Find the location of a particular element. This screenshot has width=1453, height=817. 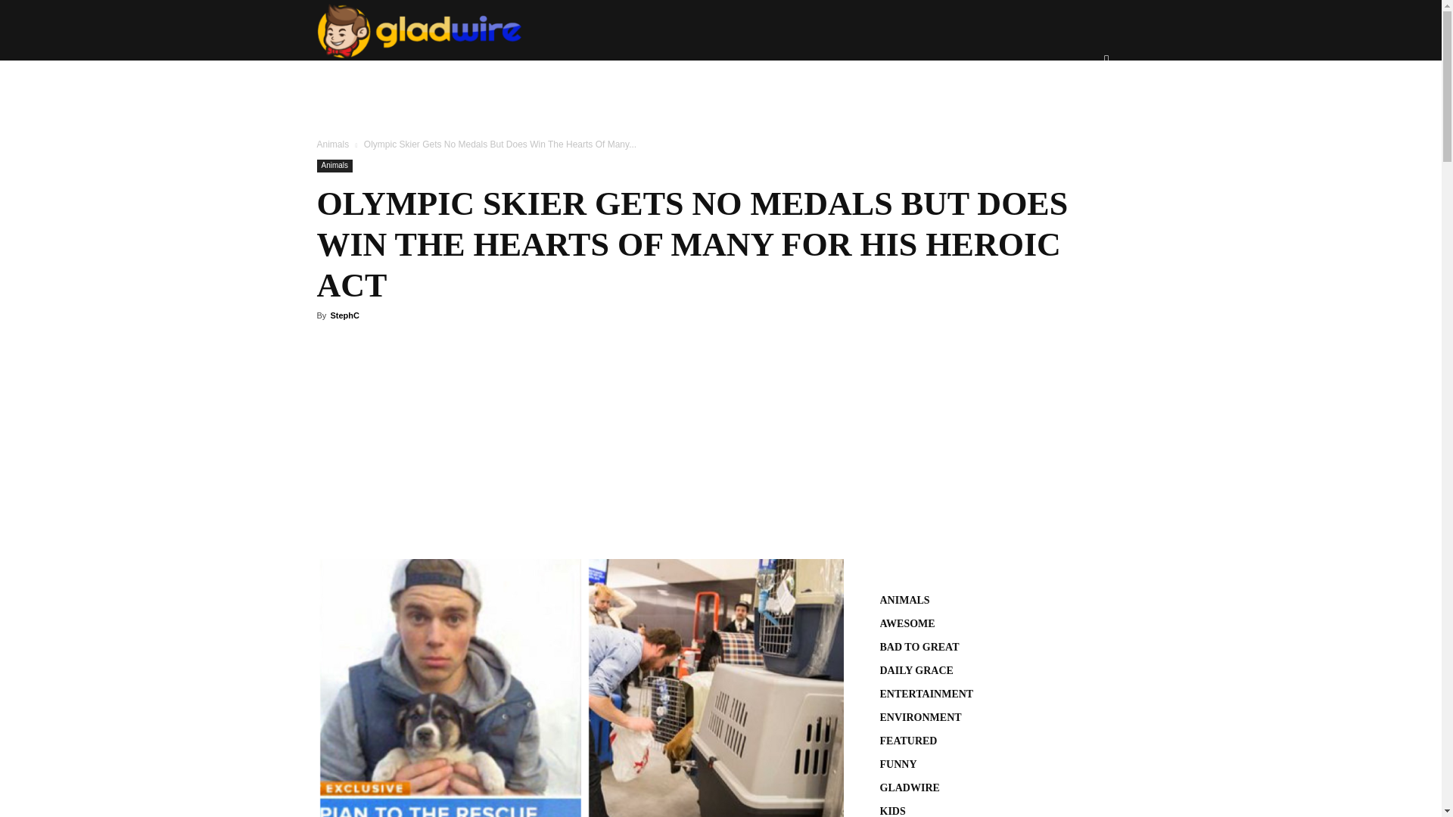

StephC is located at coordinates (344, 315).